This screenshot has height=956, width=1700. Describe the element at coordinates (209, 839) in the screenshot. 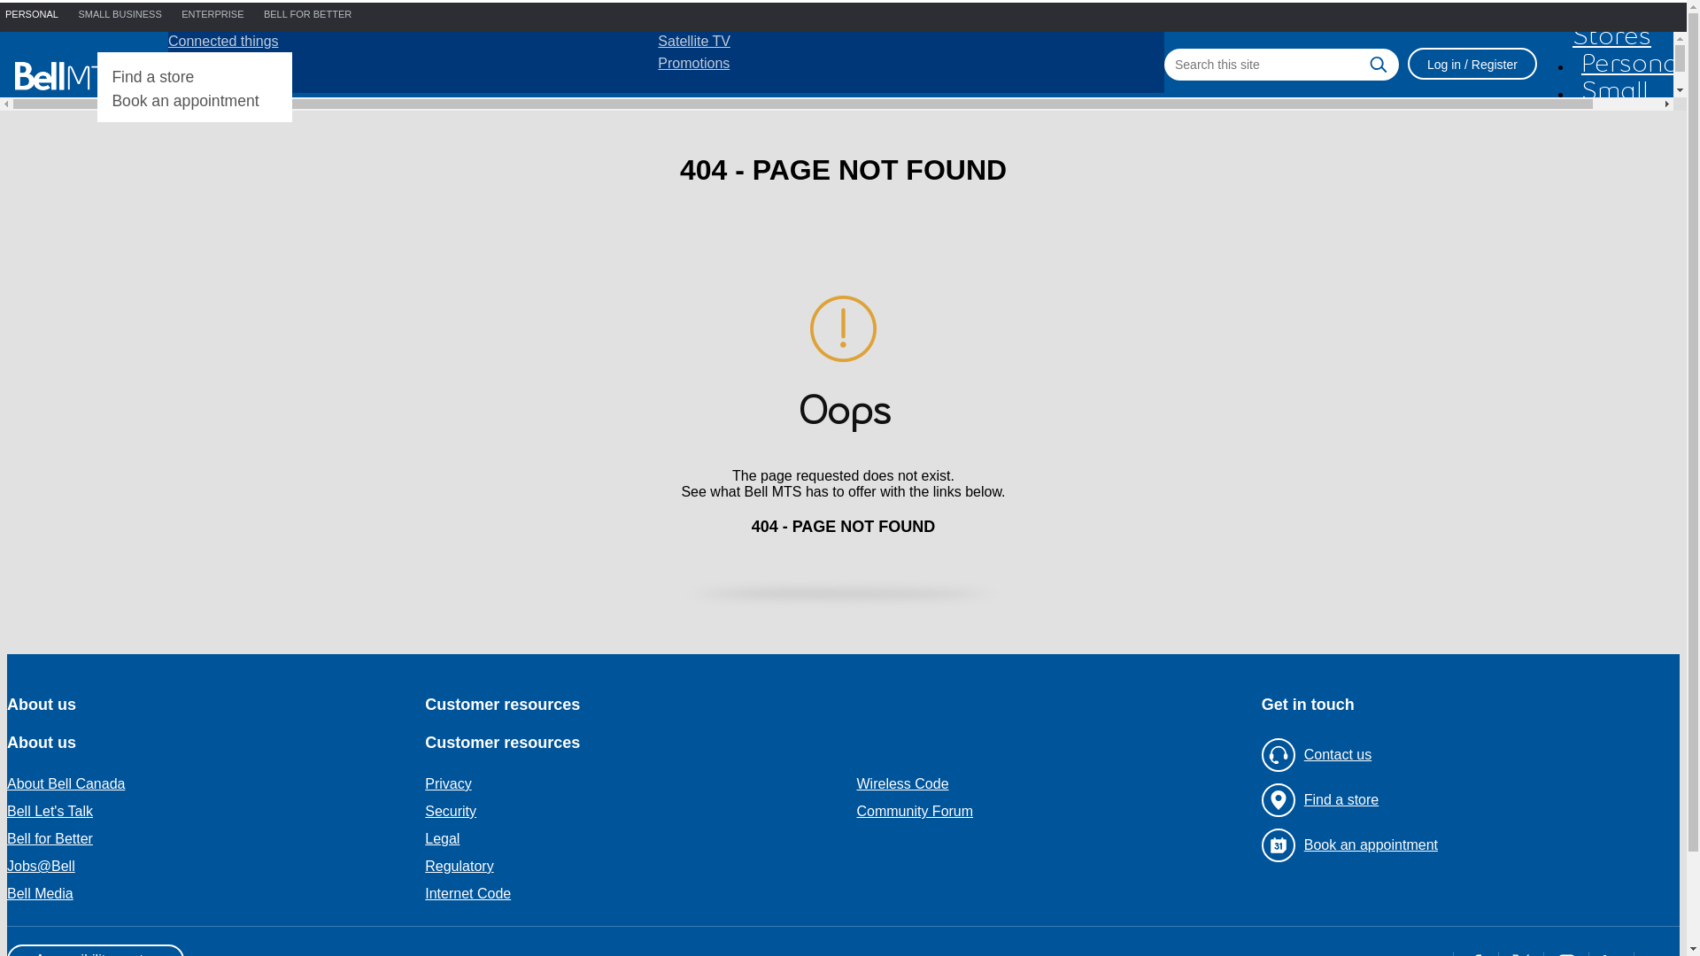

I see `Bell for Better` at that location.